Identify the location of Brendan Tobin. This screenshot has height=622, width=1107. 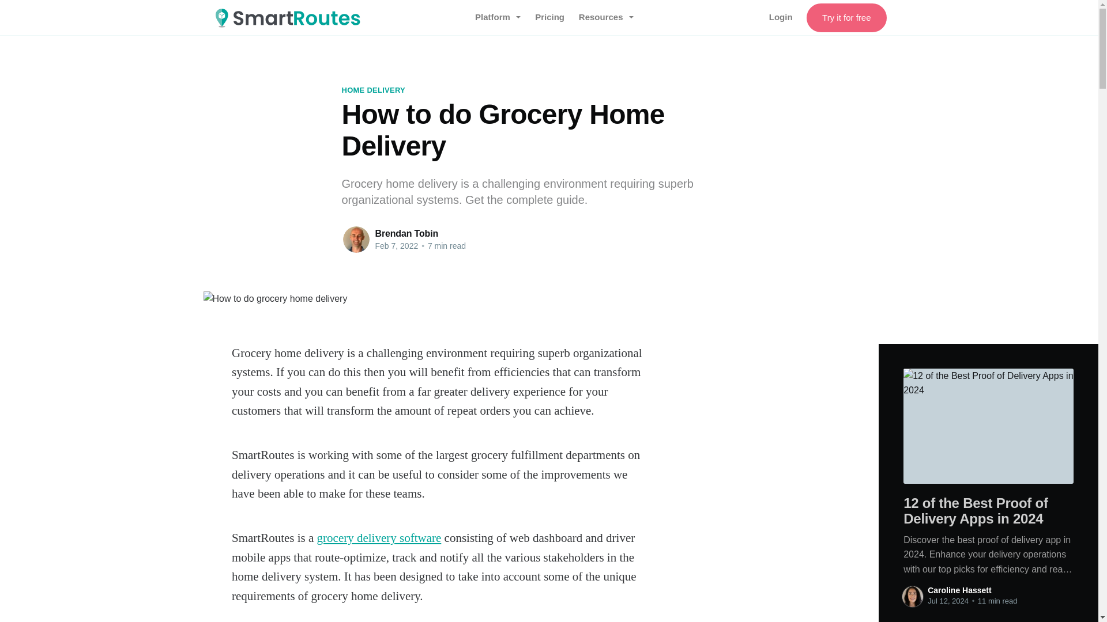
(406, 233).